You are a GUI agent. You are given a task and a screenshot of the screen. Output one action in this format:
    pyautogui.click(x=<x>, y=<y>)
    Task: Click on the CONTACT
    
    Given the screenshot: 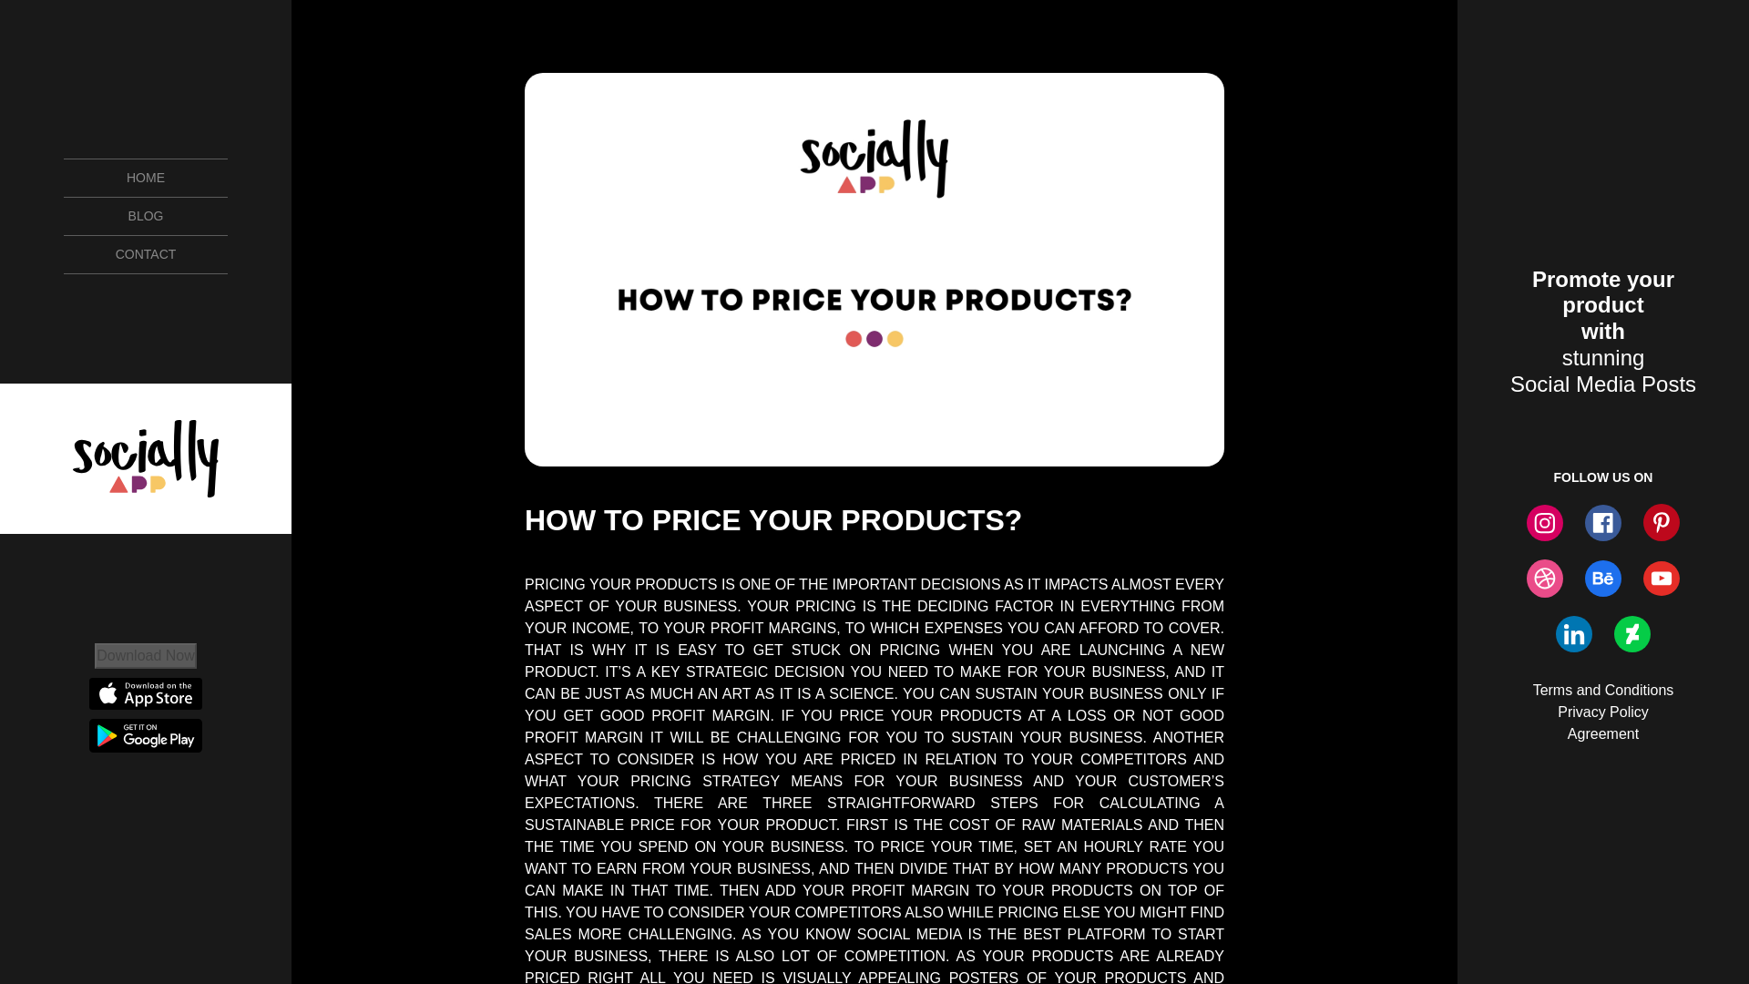 What is the action you would take?
    pyautogui.click(x=145, y=255)
    